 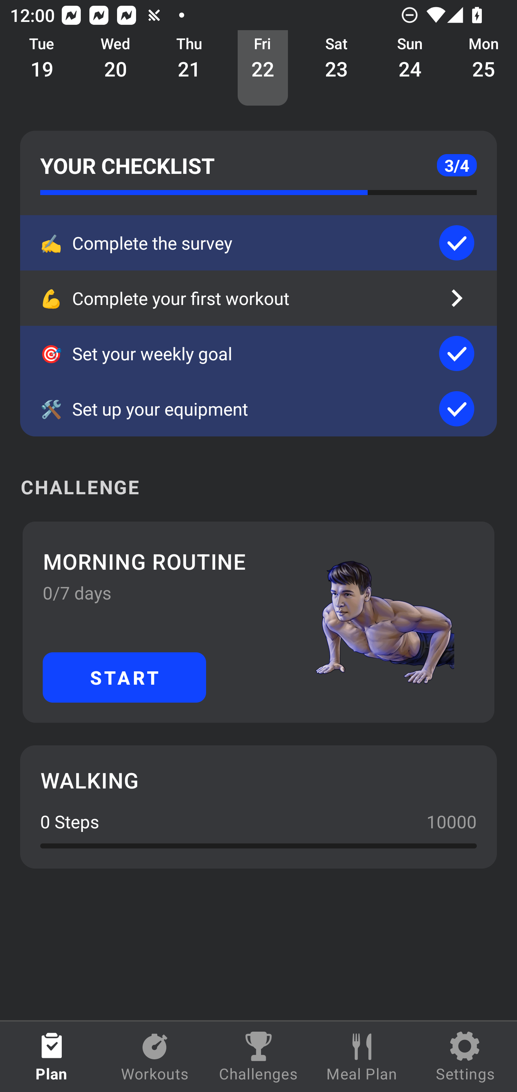 What do you see at coordinates (258, 622) in the screenshot?
I see `MORNING ROUTINE 0/7 days START` at bounding box center [258, 622].